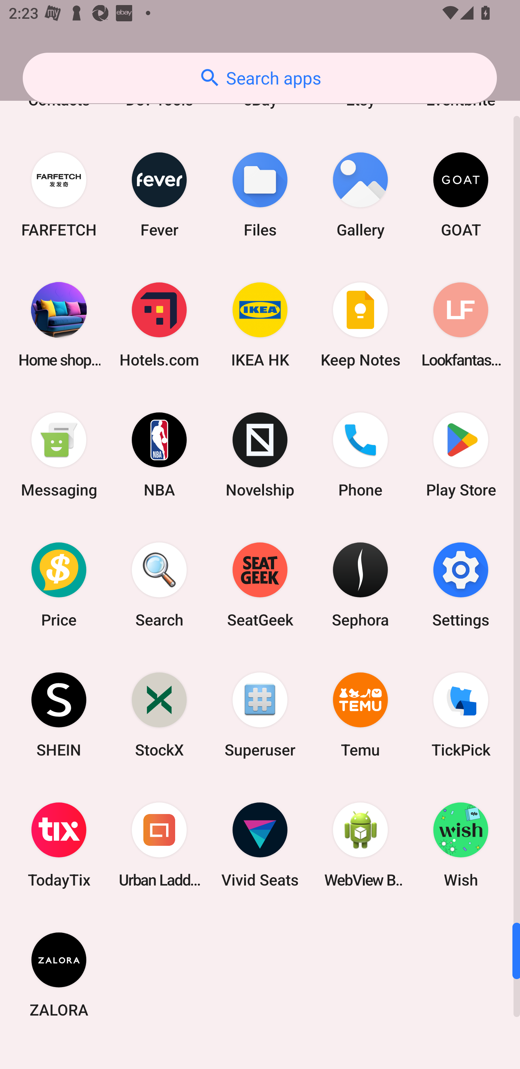 This screenshot has height=1069, width=520. I want to click on Wish, so click(461, 844).